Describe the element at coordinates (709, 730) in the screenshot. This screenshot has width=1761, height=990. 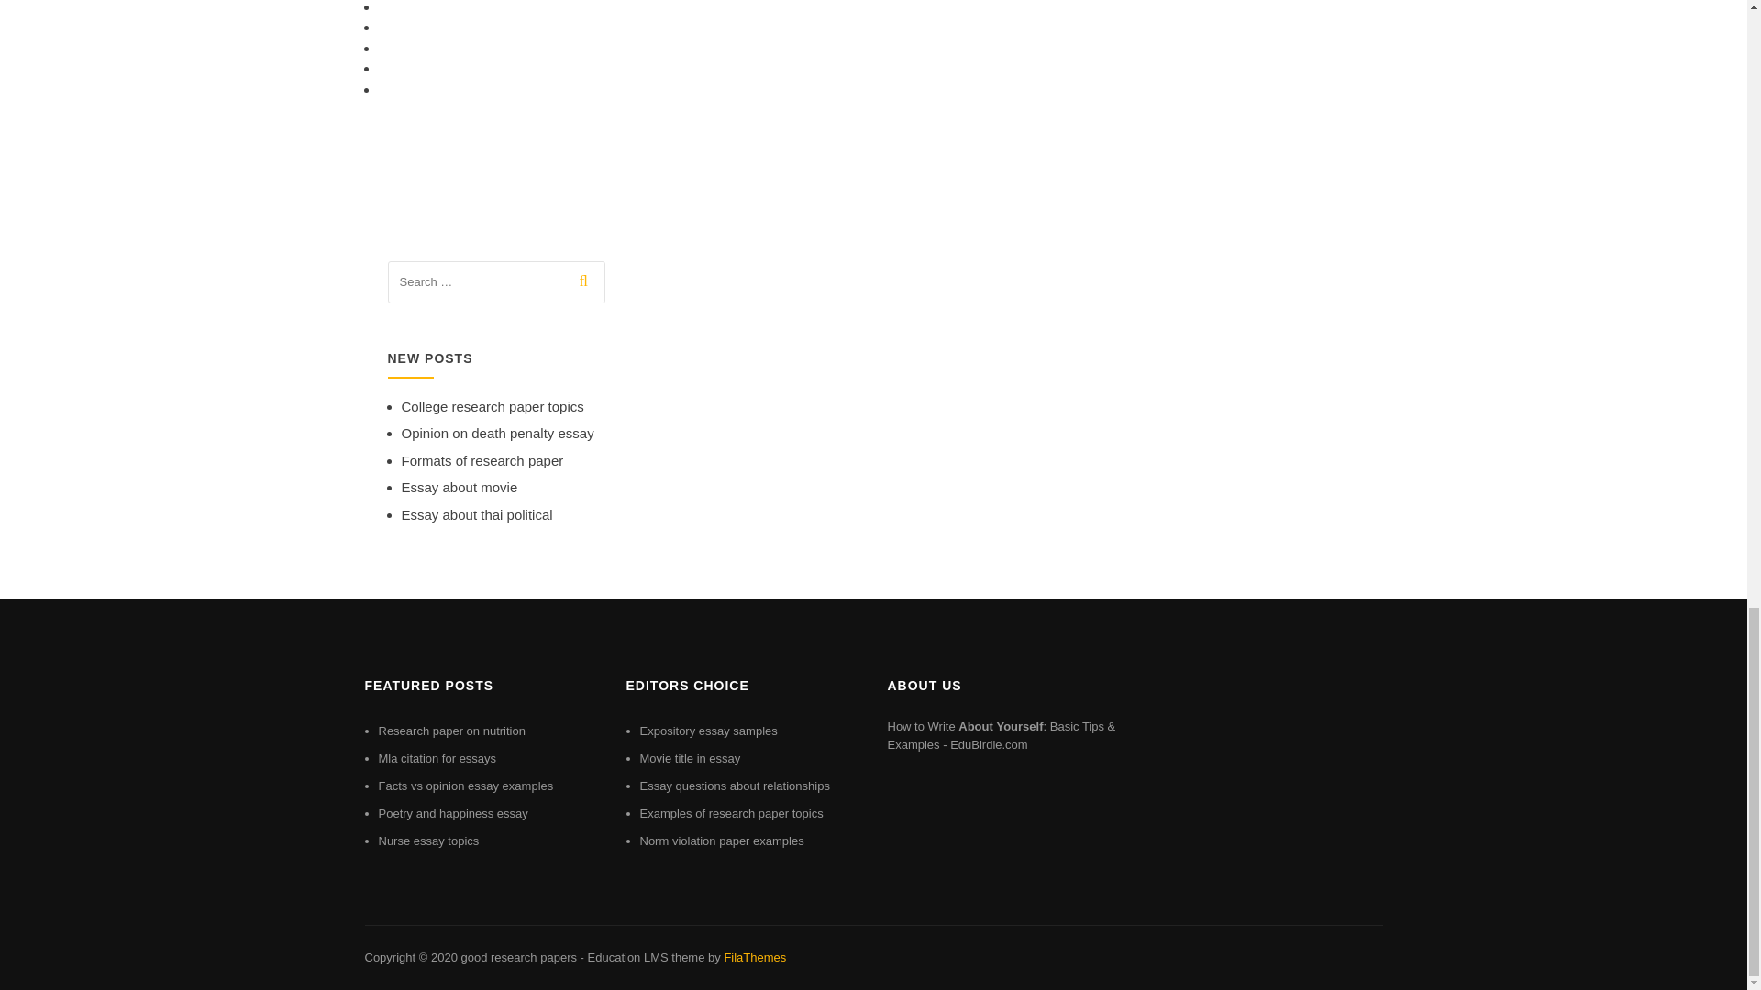
I see `Expository essay samples` at that location.